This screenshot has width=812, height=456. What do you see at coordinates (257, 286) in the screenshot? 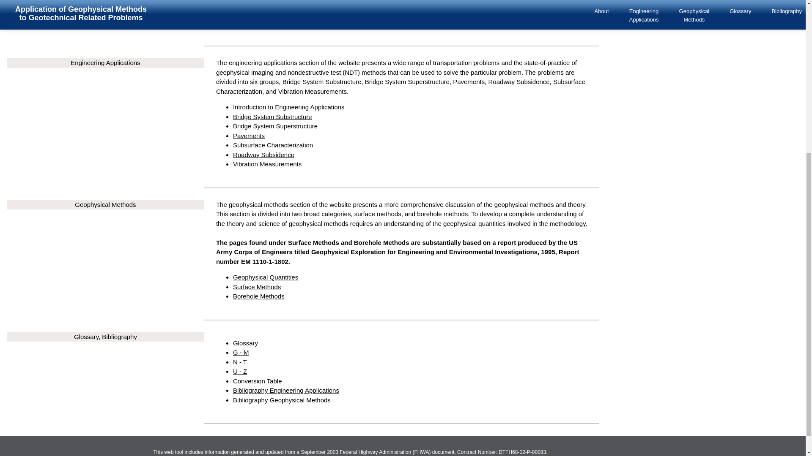
I see `Surface Methods` at bounding box center [257, 286].